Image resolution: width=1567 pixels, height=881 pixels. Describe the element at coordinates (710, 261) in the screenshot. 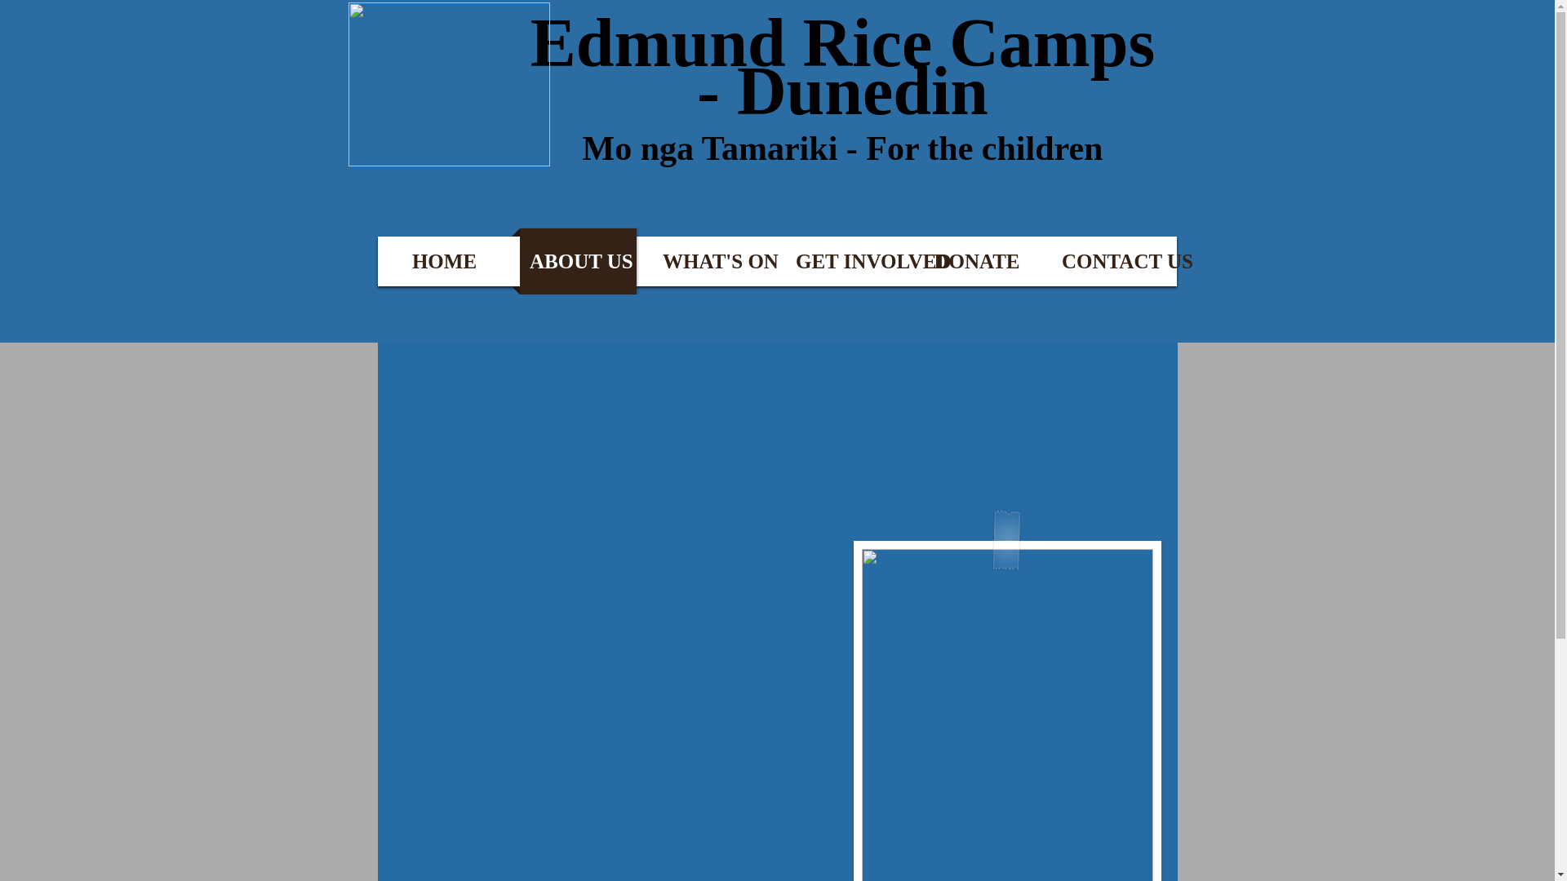

I see `WHAT'S ON` at that location.